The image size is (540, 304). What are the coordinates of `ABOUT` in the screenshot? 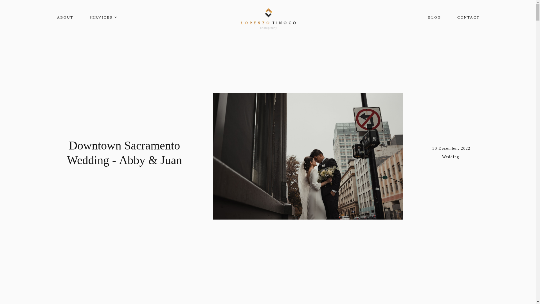 It's located at (65, 17).